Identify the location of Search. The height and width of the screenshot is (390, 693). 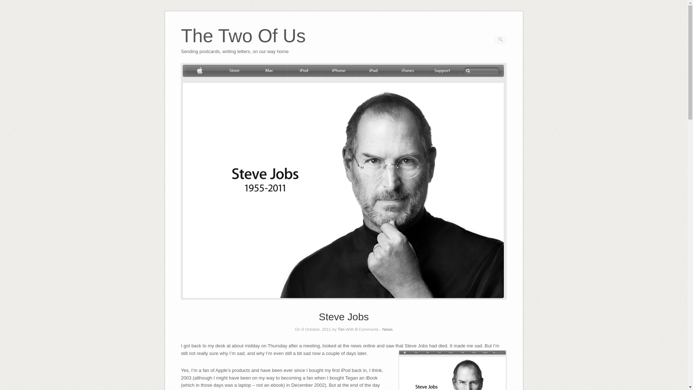
(10, 4).